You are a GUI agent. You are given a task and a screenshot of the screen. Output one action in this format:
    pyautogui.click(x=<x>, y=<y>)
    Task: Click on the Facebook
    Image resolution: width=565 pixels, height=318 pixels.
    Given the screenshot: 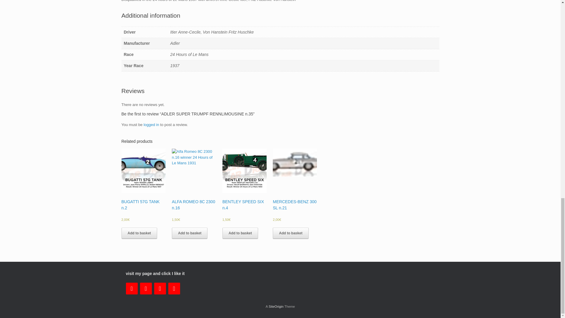 What is the action you would take?
    pyautogui.click(x=146, y=289)
    